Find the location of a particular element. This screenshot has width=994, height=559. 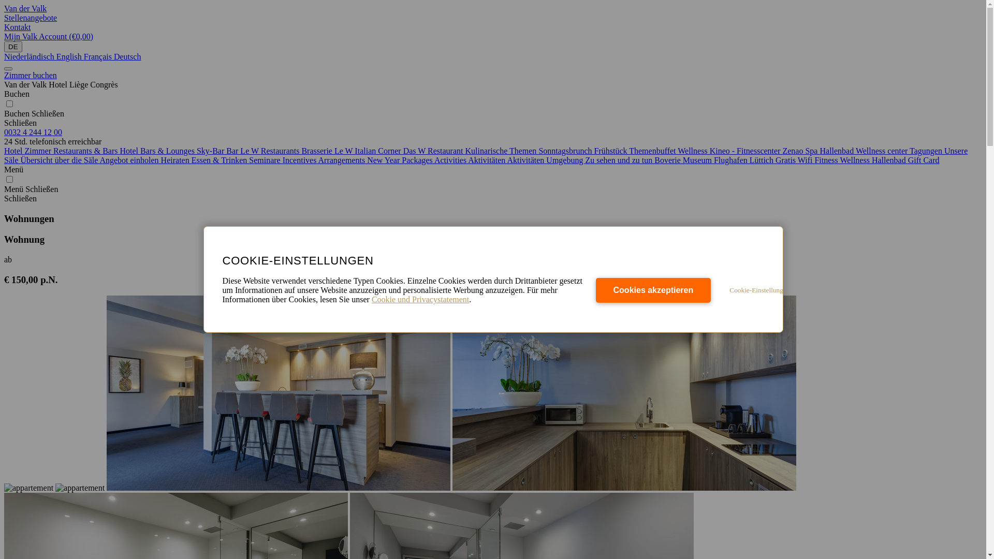

Fitness is located at coordinates (827, 160).